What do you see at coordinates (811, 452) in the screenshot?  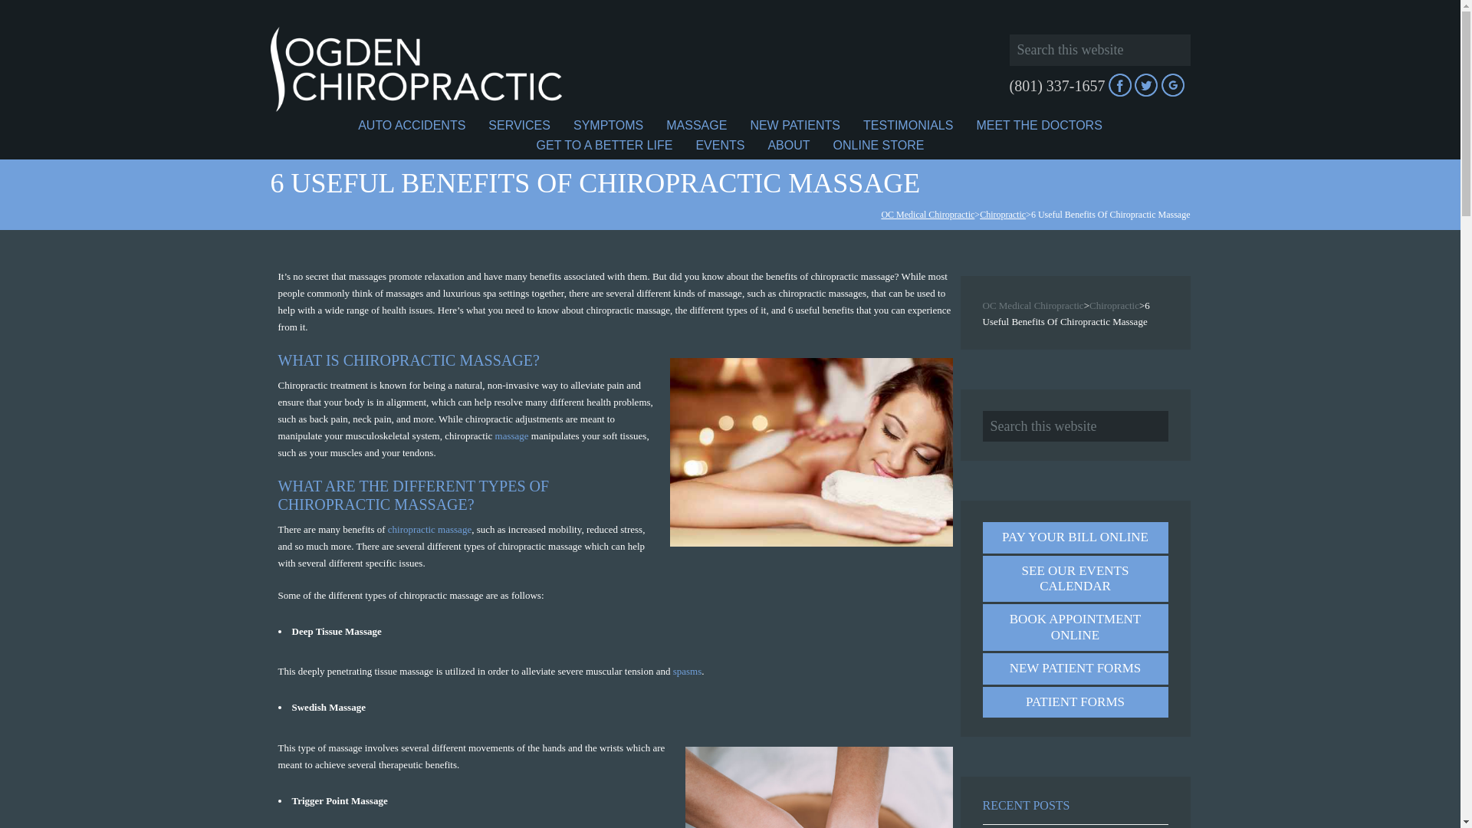 I see `6 Useful Benefits Of Chiropractic Massage` at bounding box center [811, 452].